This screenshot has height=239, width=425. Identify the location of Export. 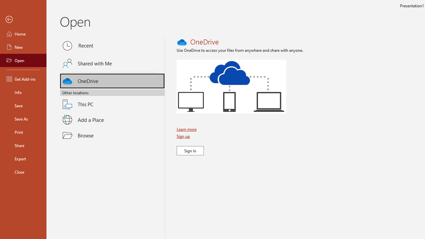
(23, 159).